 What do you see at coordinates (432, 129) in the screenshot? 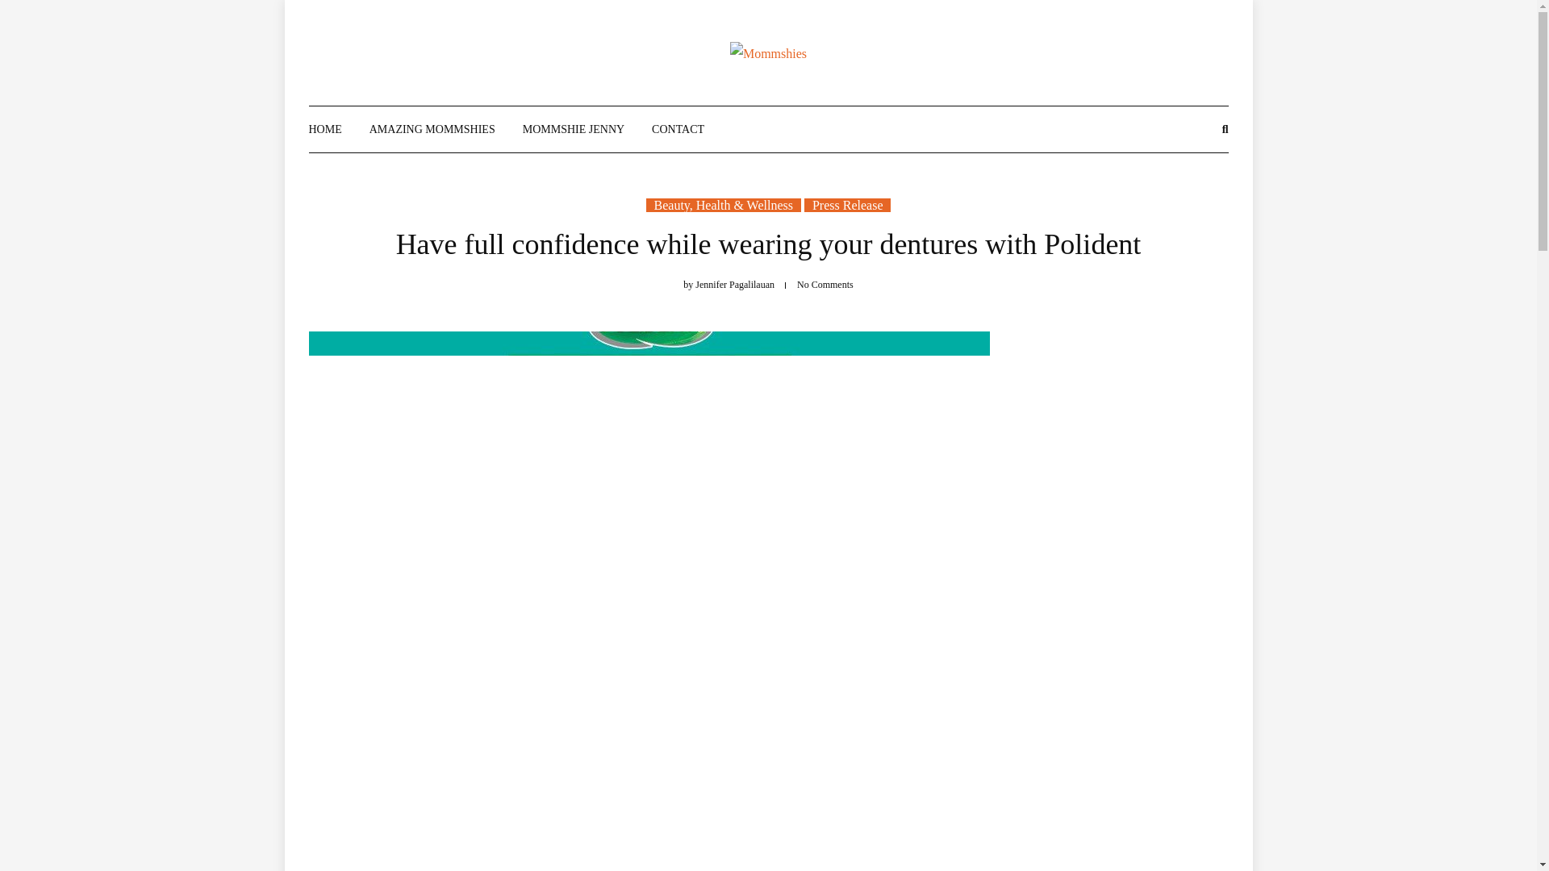
I see `AMAZING MOMMSHIES` at bounding box center [432, 129].